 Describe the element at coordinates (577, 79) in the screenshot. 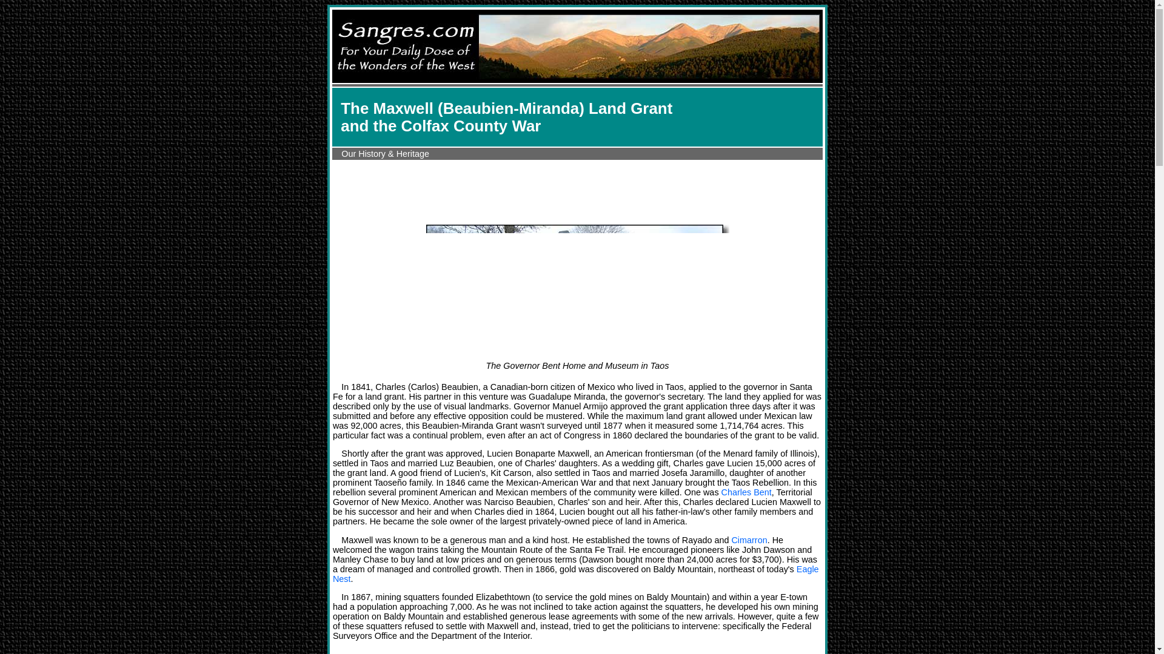

I see `Sangres.com Index page` at that location.